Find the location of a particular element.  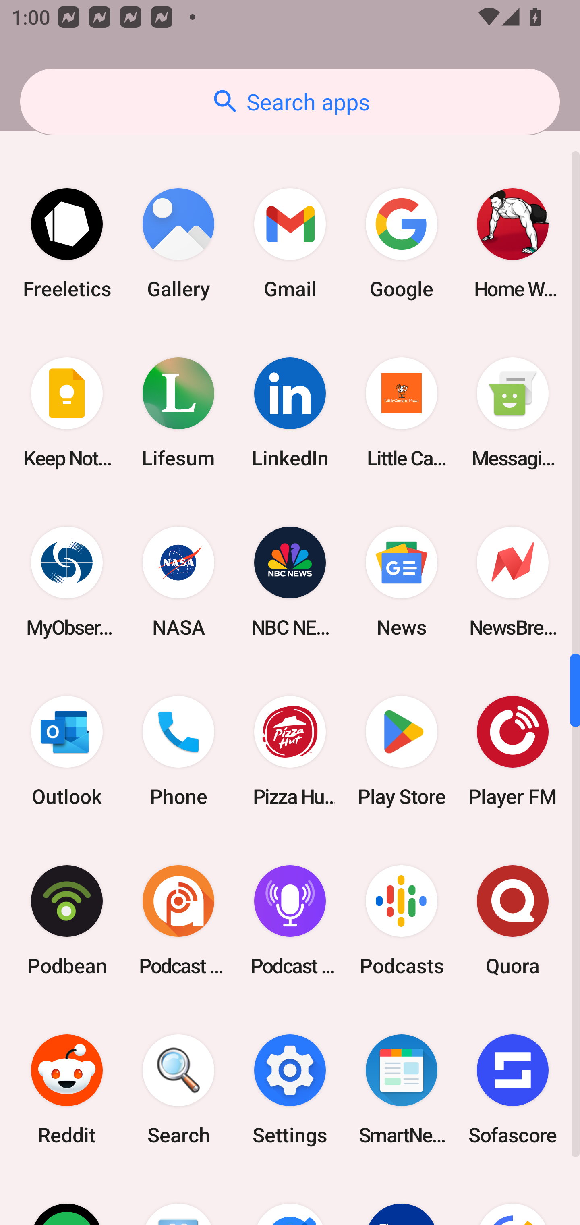

NewsBreak is located at coordinates (513, 582).